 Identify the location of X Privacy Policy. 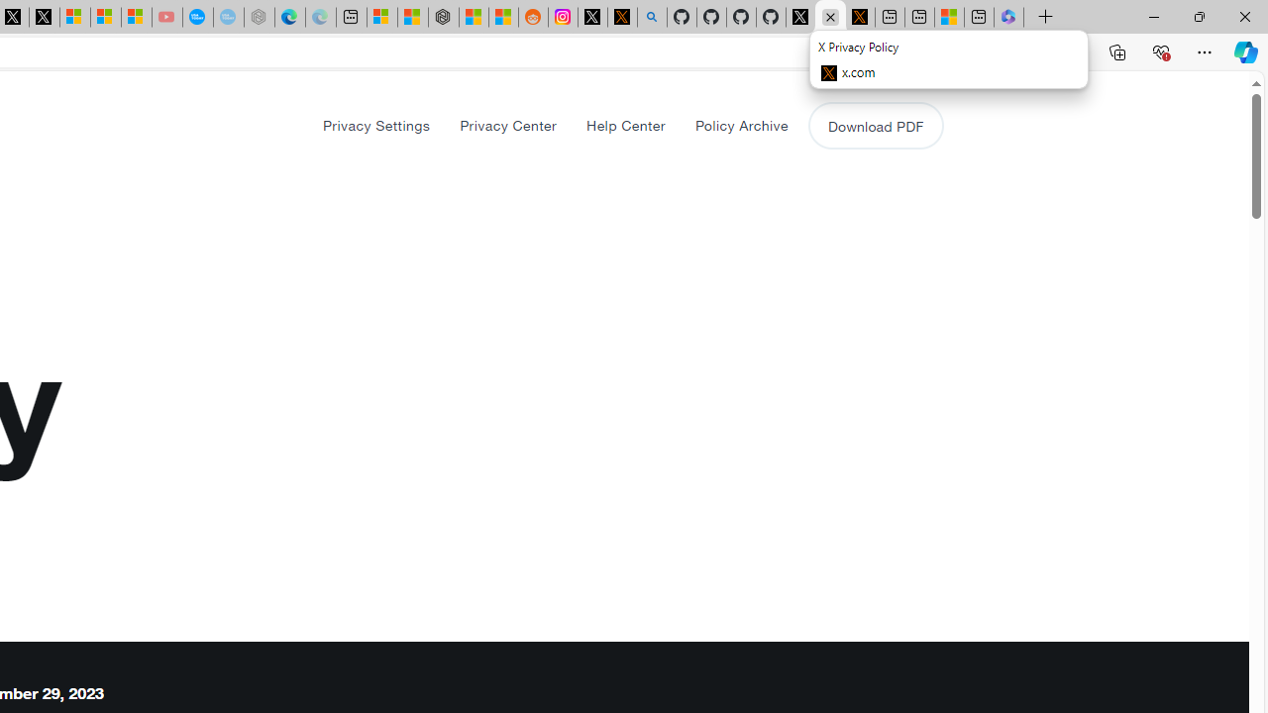
(860, 18).